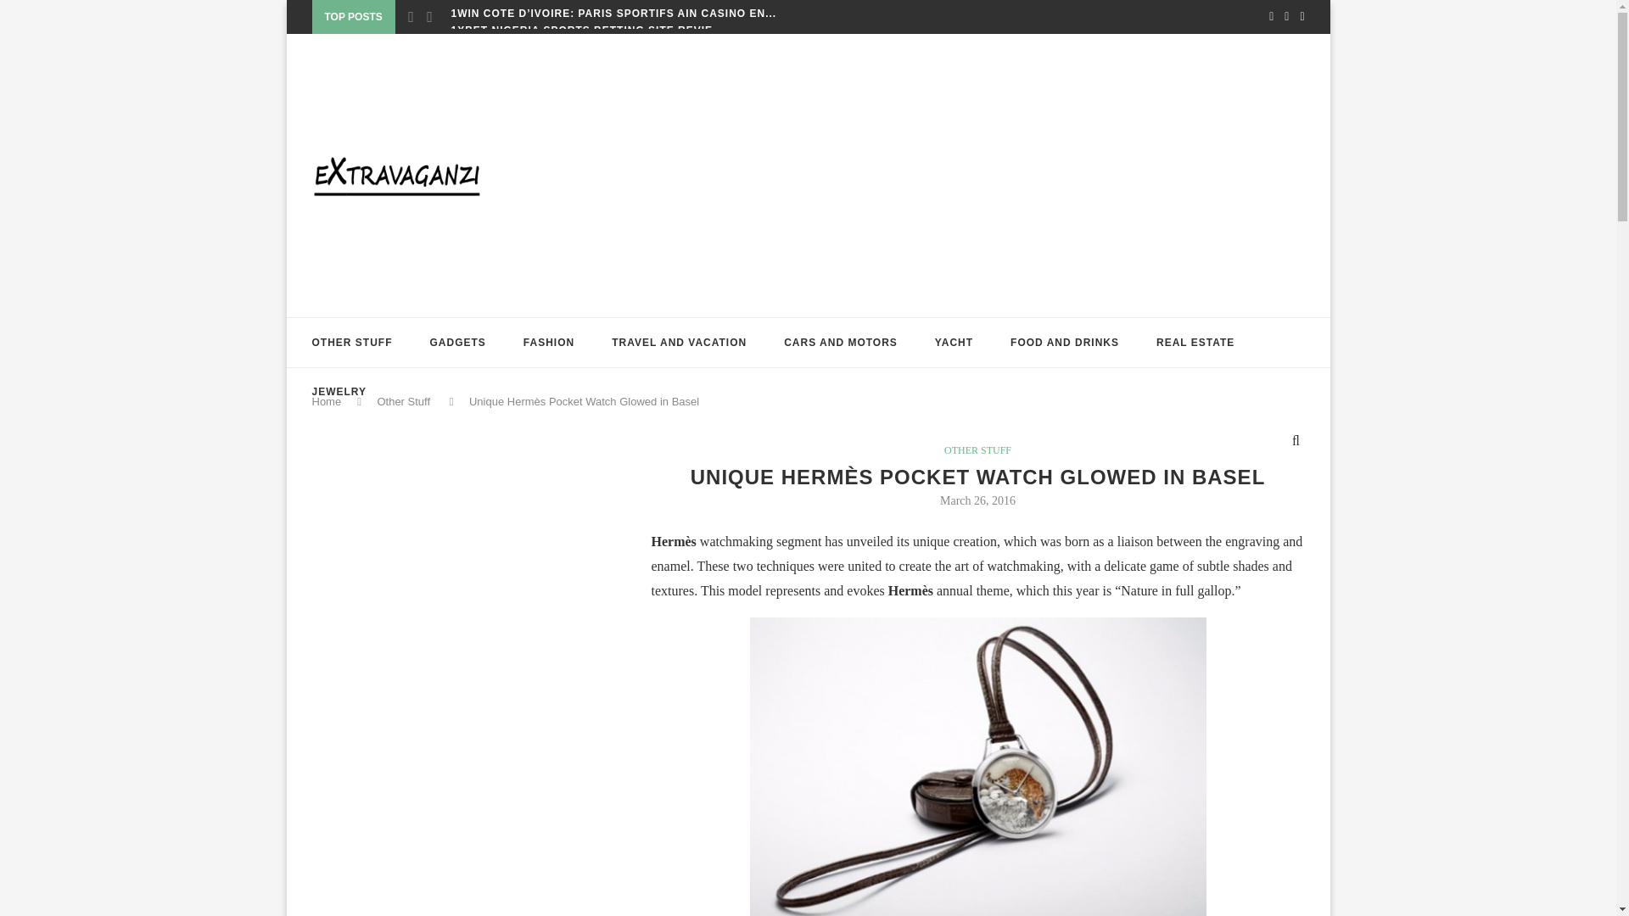  I want to click on TRAVEL AND VACATION, so click(679, 343).